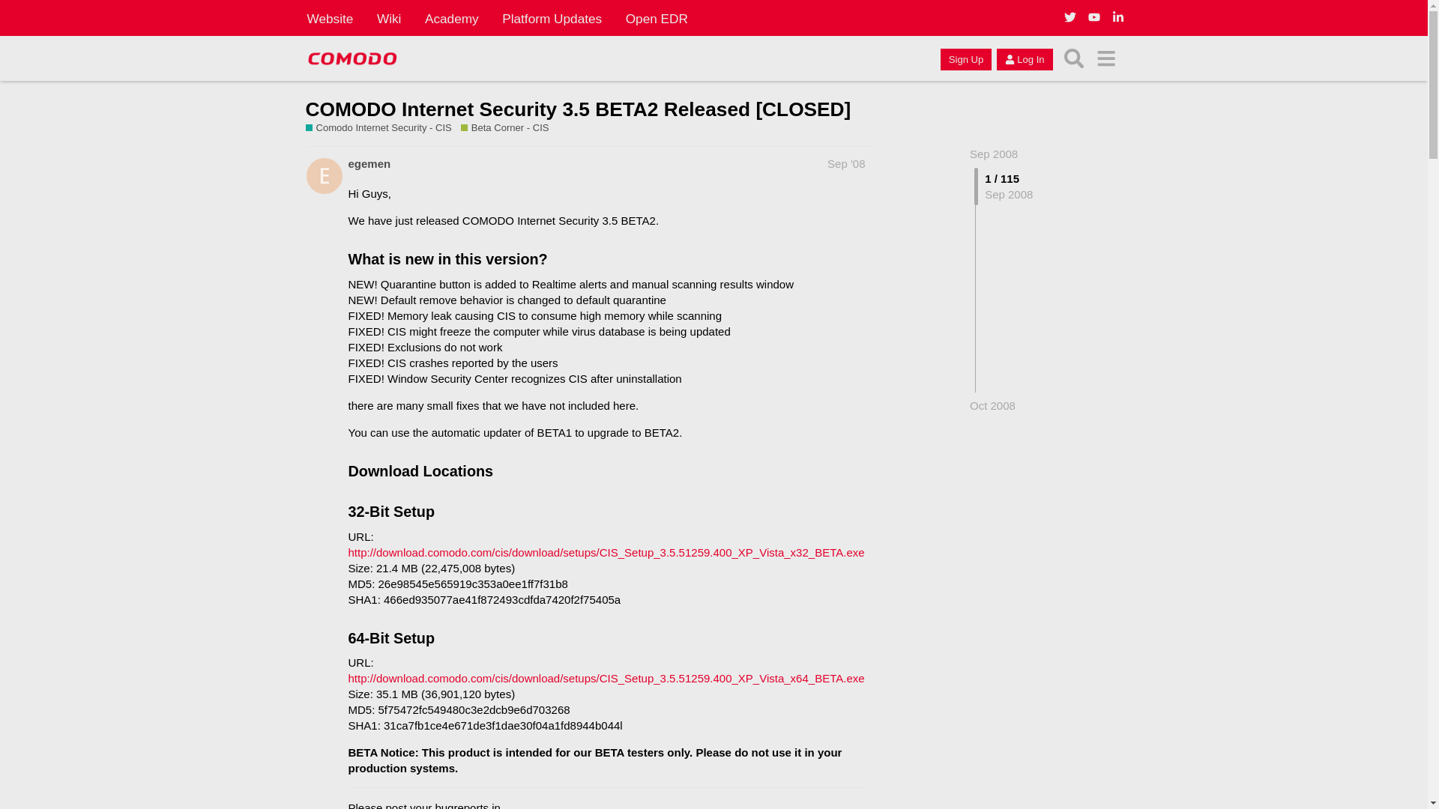 This screenshot has width=1439, height=809. Describe the element at coordinates (965, 58) in the screenshot. I see `Sign Up` at that location.